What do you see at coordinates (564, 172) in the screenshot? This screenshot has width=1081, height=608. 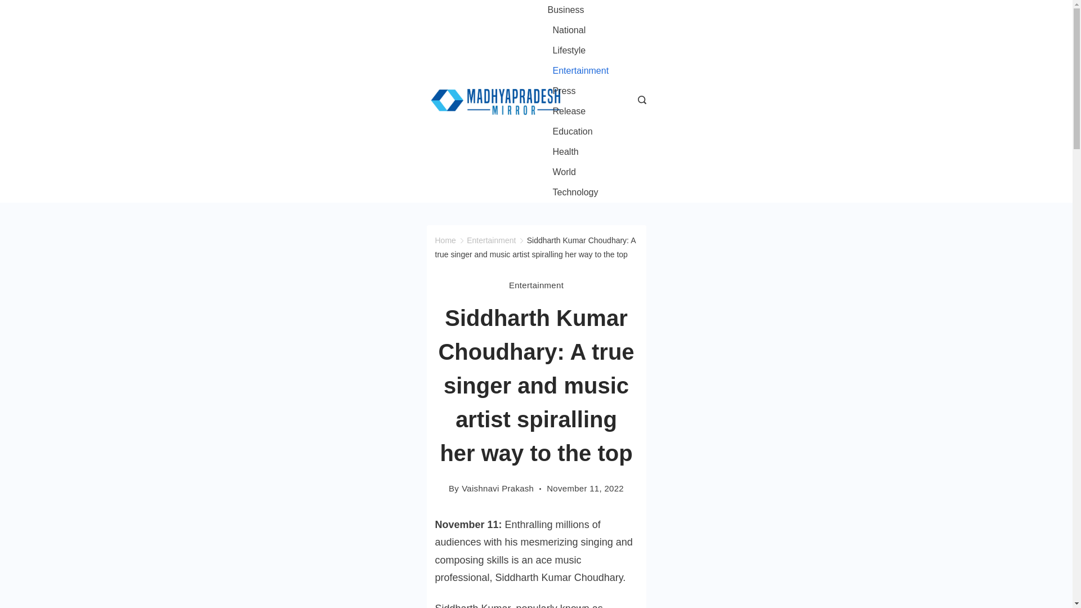 I see `World` at bounding box center [564, 172].